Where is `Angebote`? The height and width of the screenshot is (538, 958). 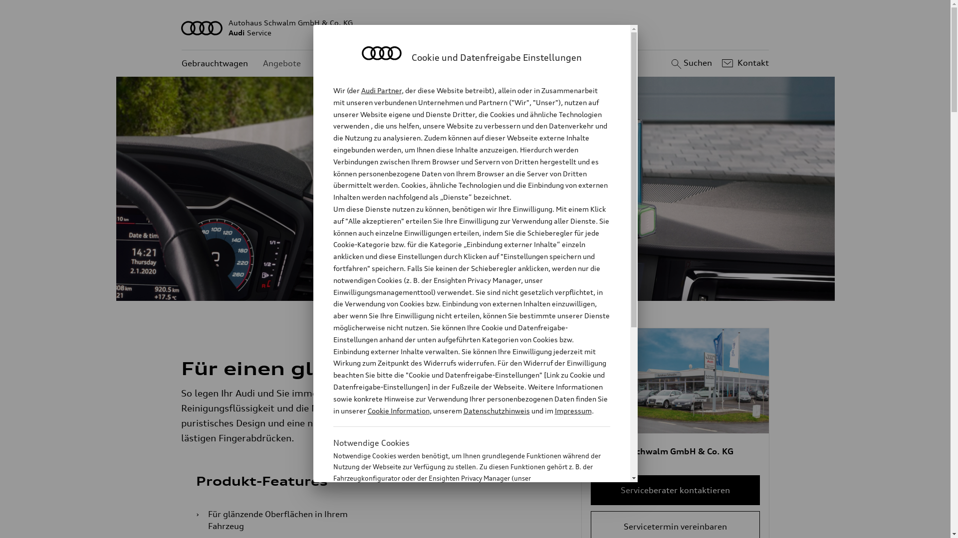
Angebote is located at coordinates (282, 64).